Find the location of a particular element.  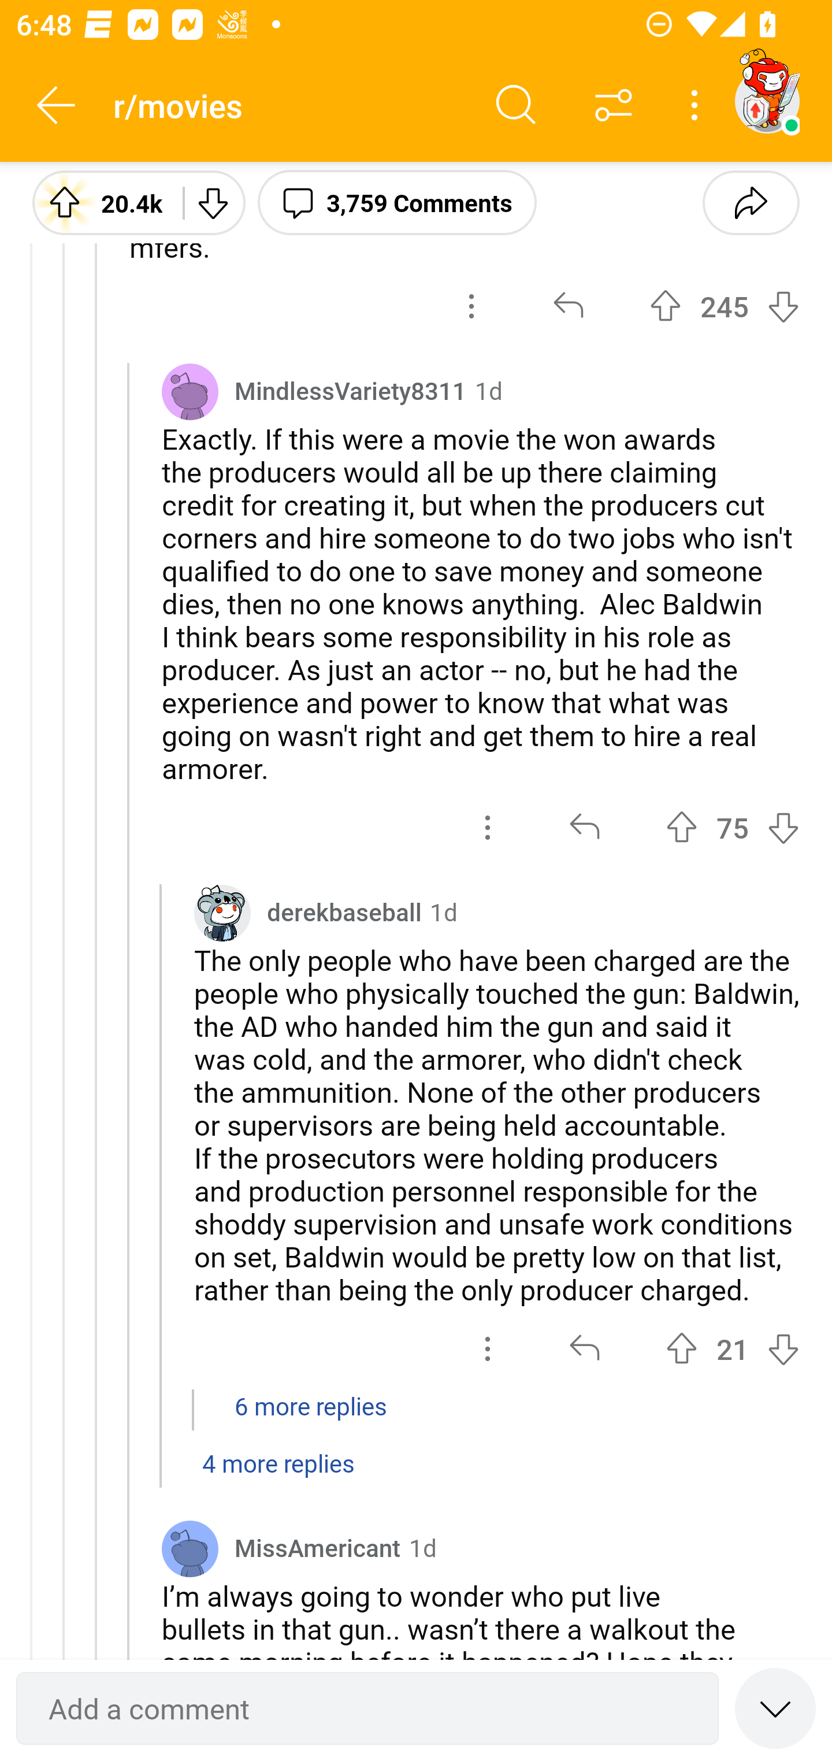

More options is located at coordinates (698, 105).